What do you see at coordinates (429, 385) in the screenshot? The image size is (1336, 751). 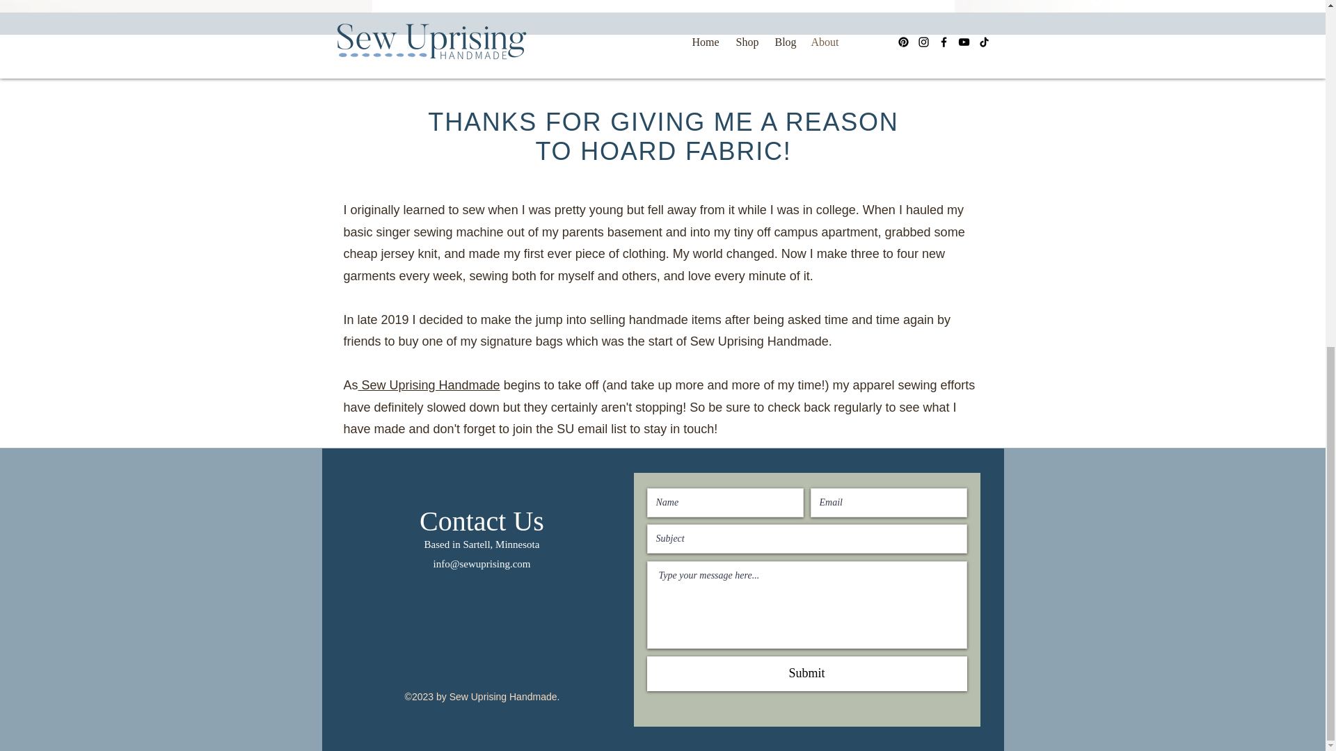 I see `Sew Uprising Handmade` at bounding box center [429, 385].